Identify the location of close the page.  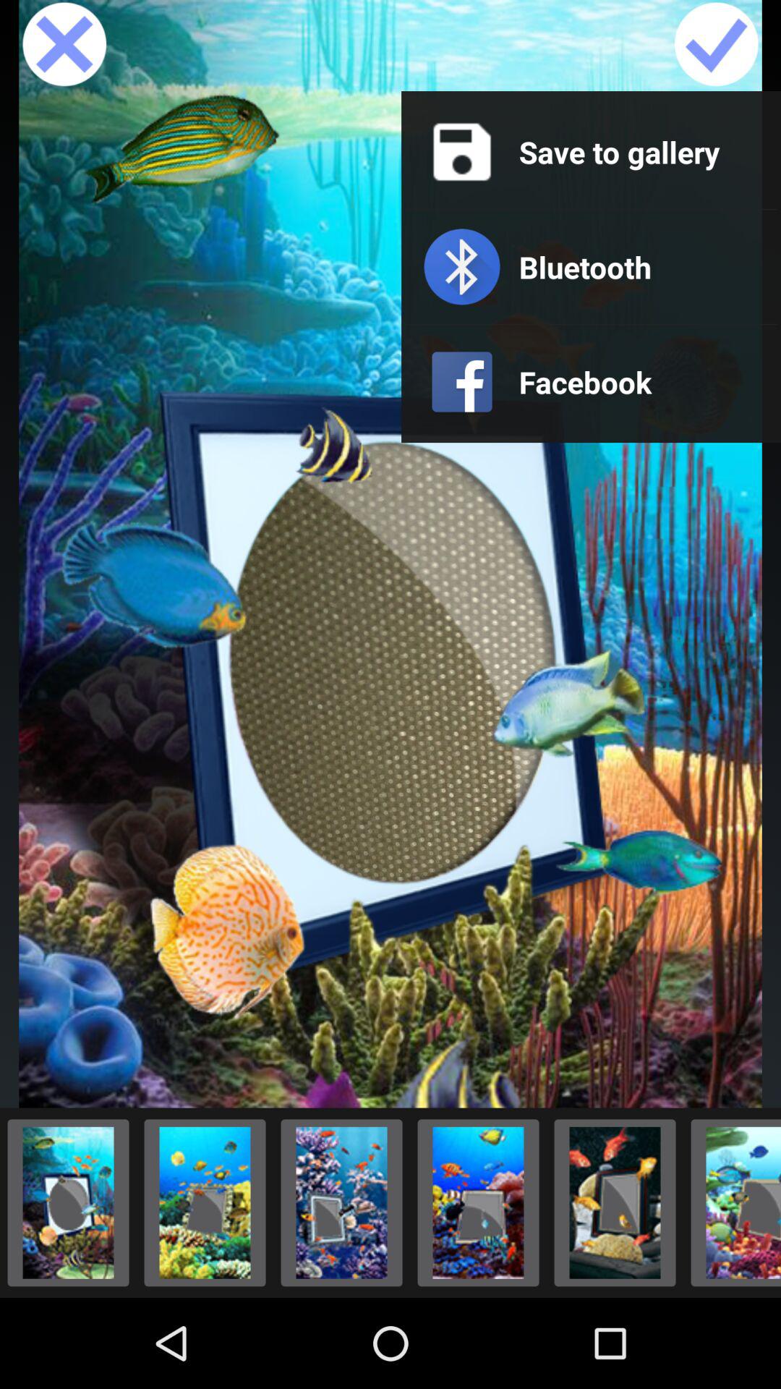
(64, 46).